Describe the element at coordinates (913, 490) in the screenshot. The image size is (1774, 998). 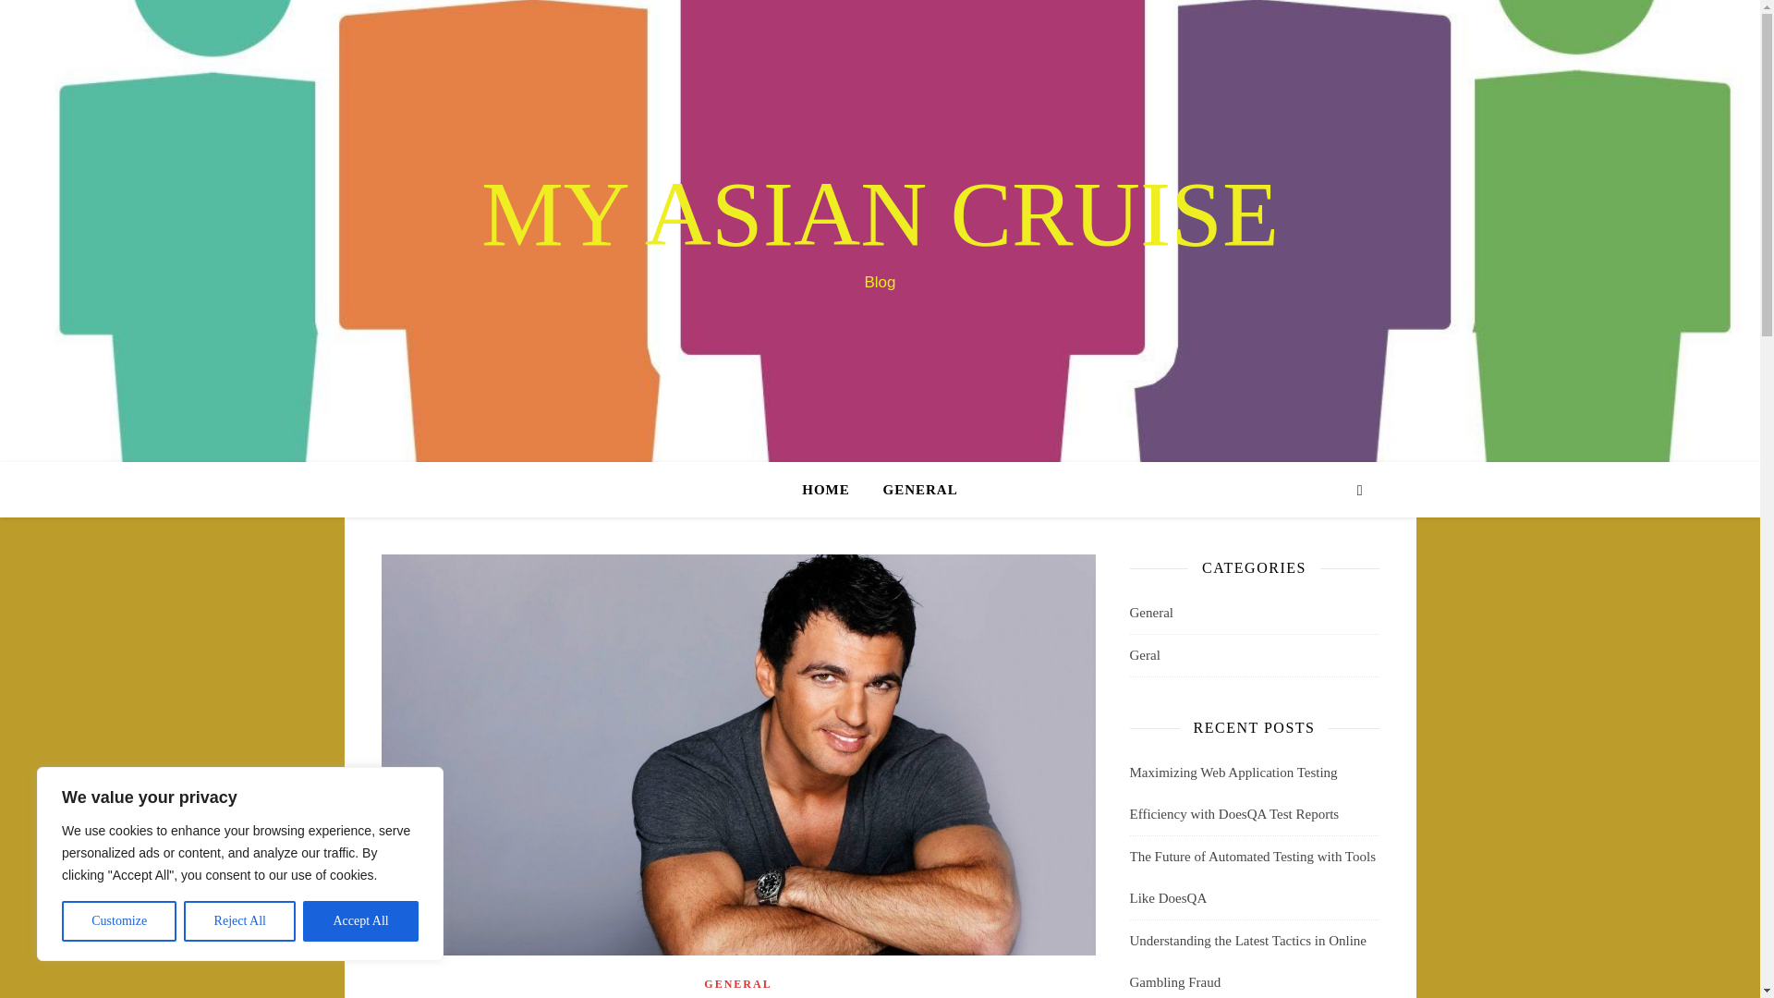
I see `GENERAL` at that location.